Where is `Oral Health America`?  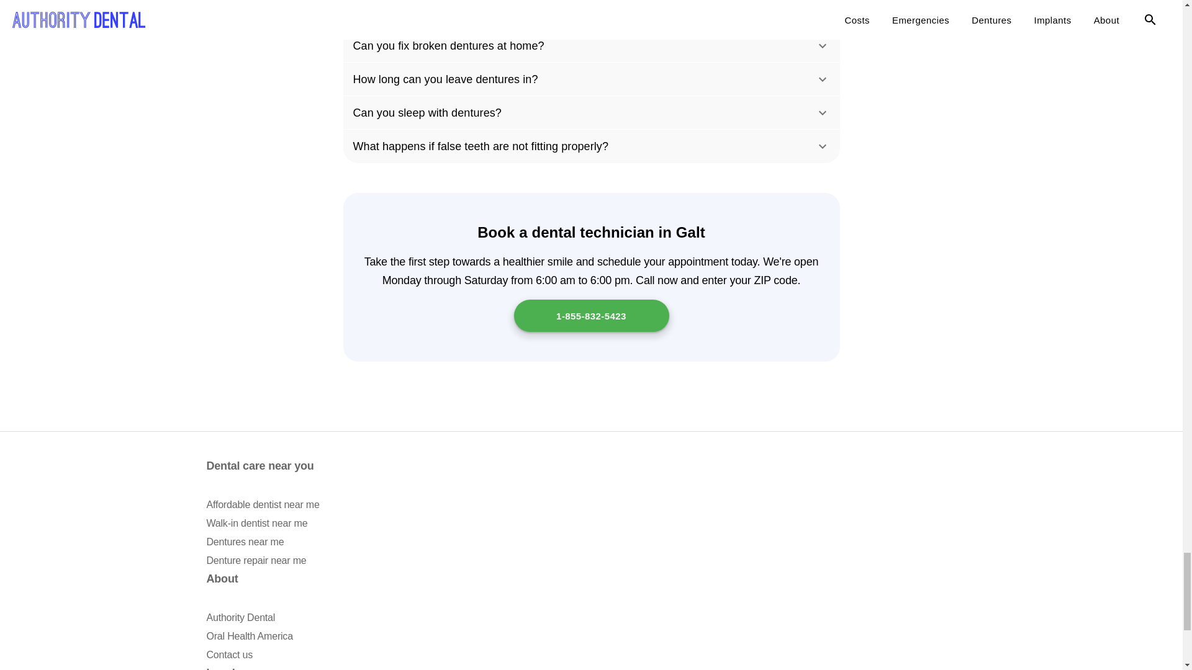
Oral Health America is located at coordinates (249, 636).